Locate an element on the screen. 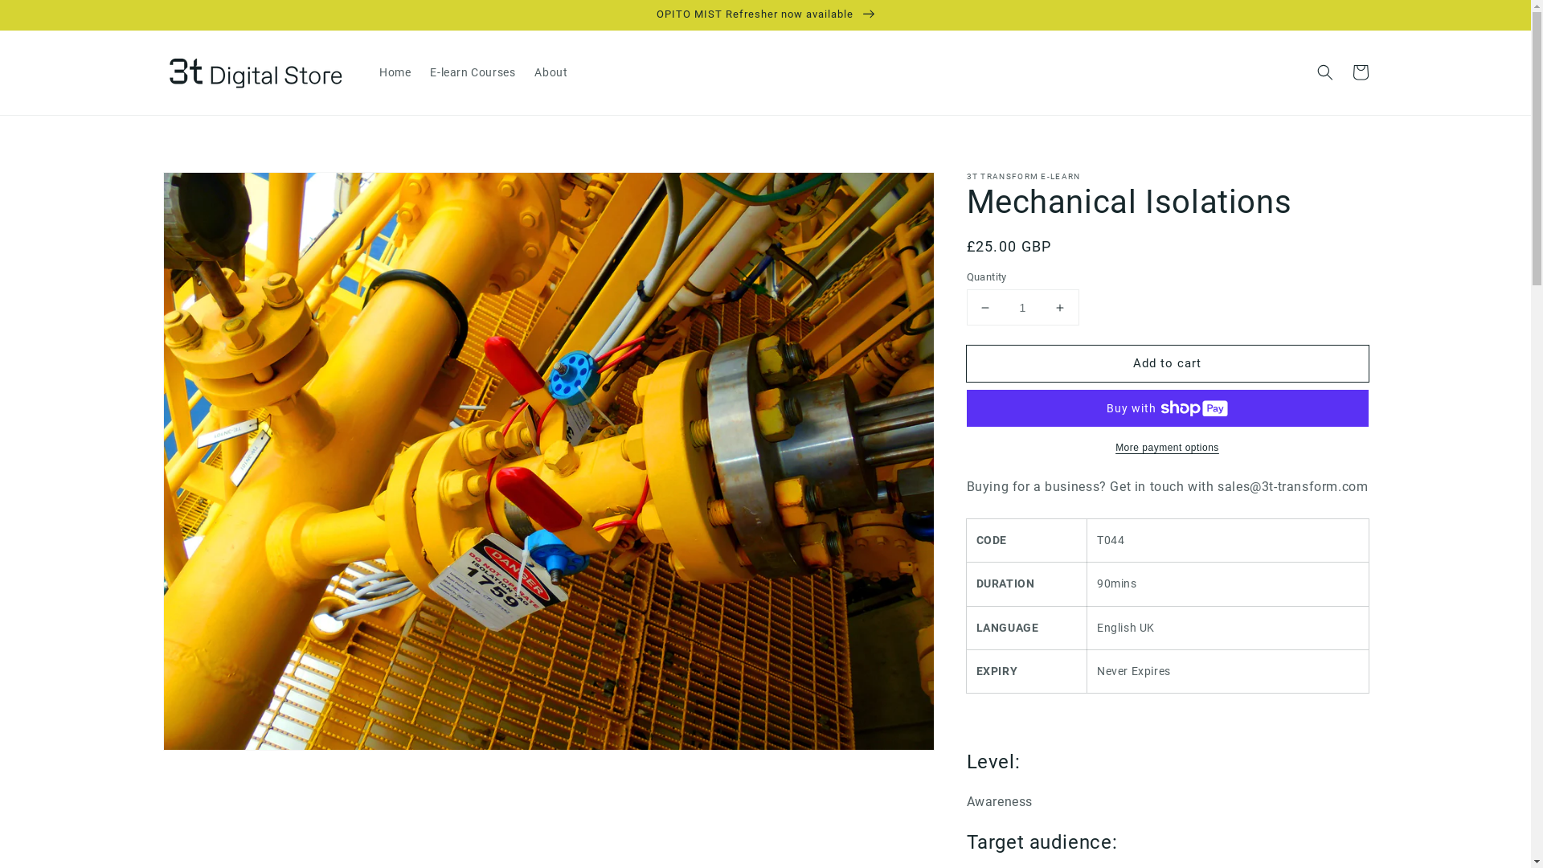  Increase quantity for Mechanical Isolations is located at coordinates (1059, 307).